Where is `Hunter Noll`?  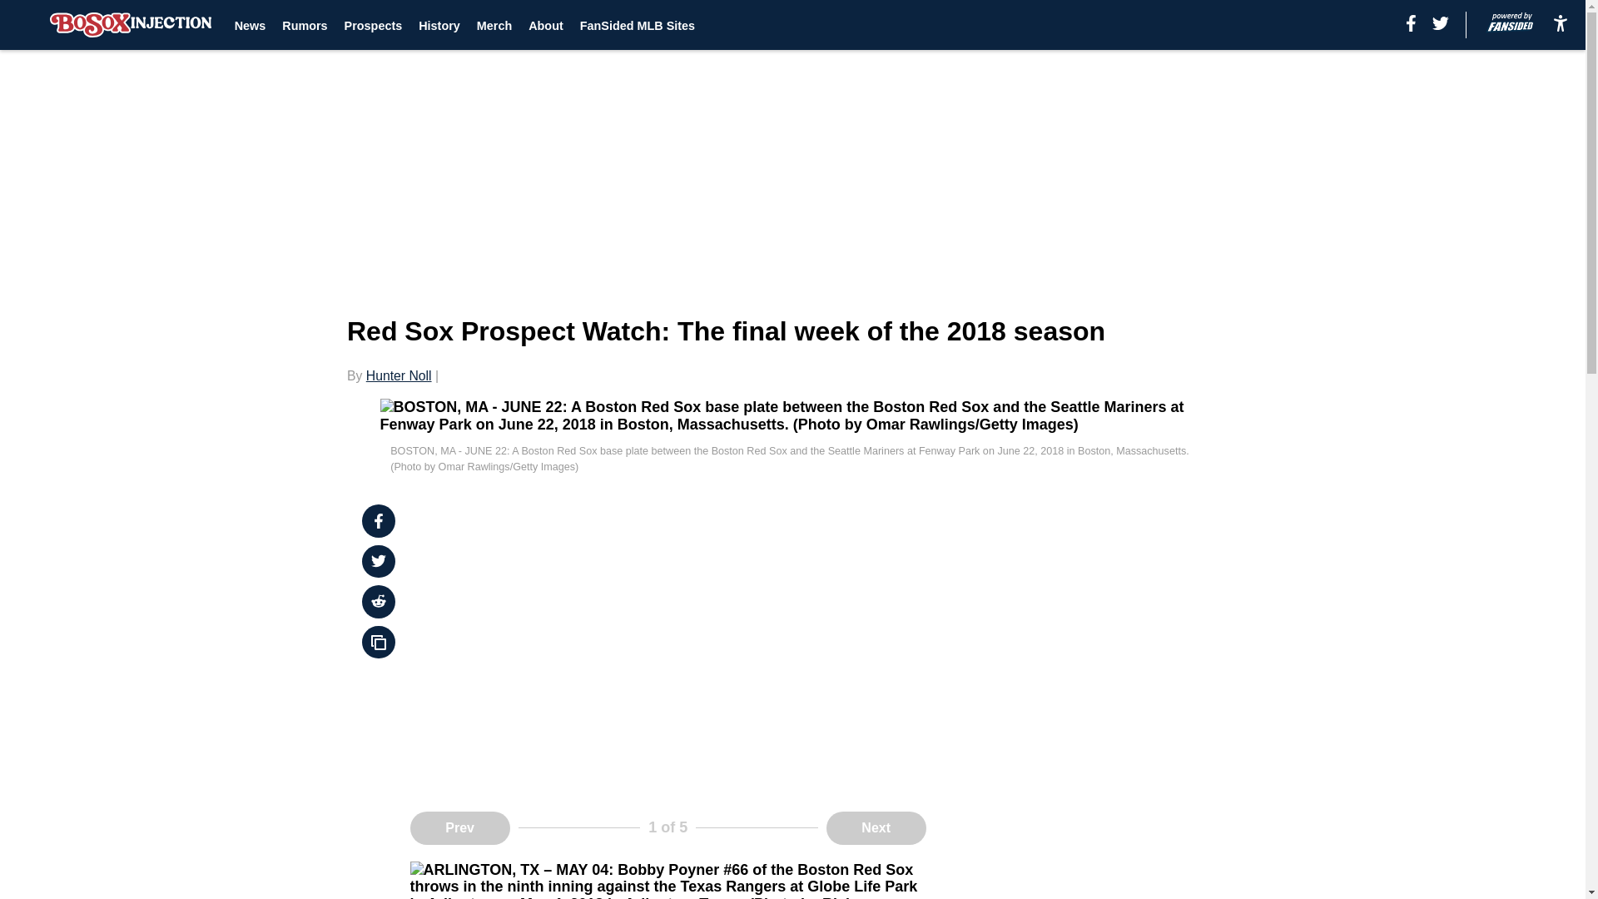
Hunter Noll is located at coordinates (398, 375).